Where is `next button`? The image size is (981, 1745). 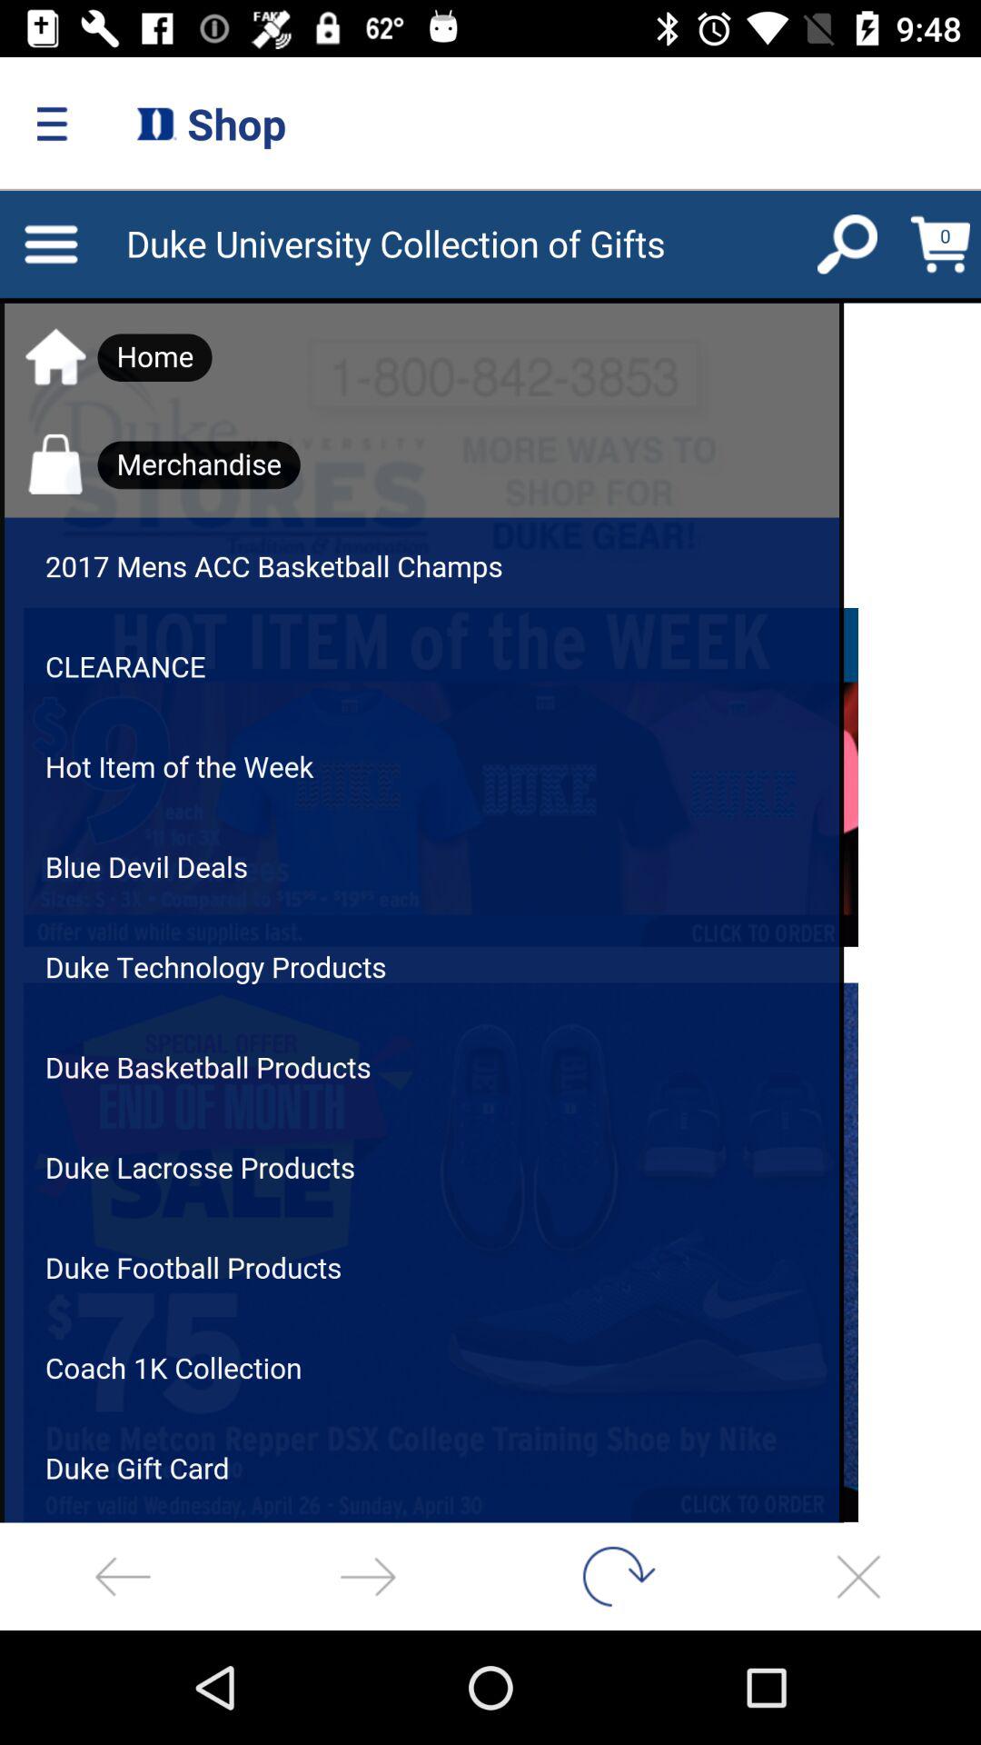 next button is located at coordinates (368, 1576).